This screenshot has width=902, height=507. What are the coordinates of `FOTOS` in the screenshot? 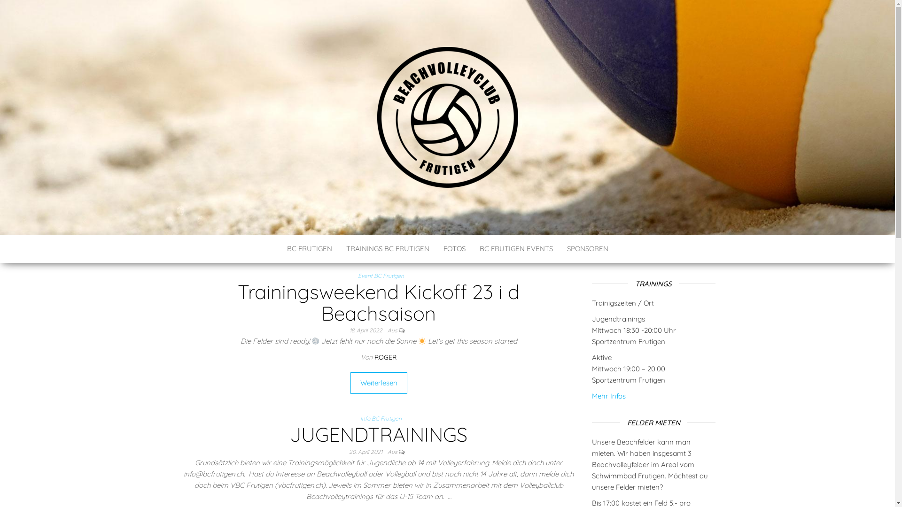 It's located at (454, 249).